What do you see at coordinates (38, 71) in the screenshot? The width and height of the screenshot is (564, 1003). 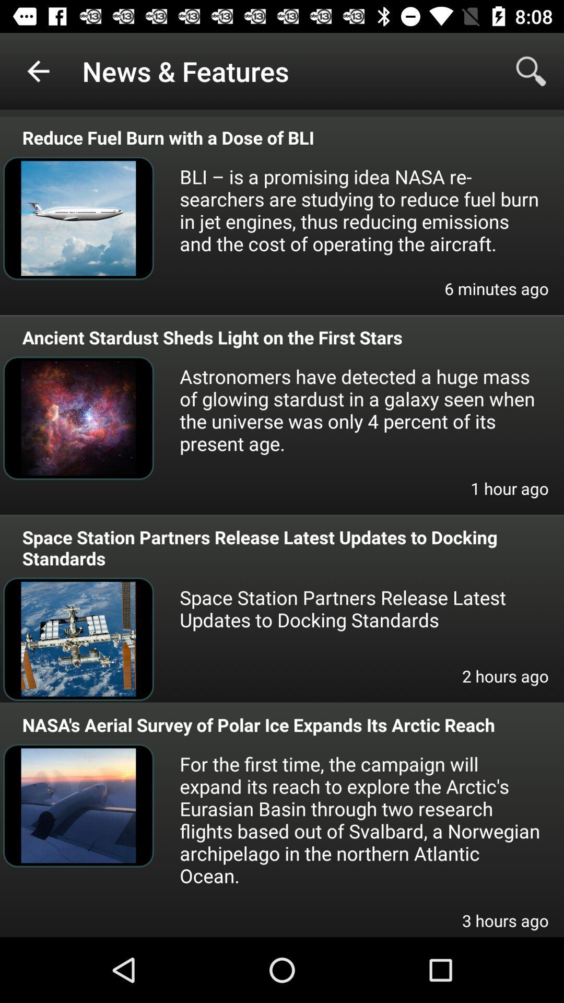 I see `select the icon above the reduce fuel burn icon` at bounding box center [38, 71].